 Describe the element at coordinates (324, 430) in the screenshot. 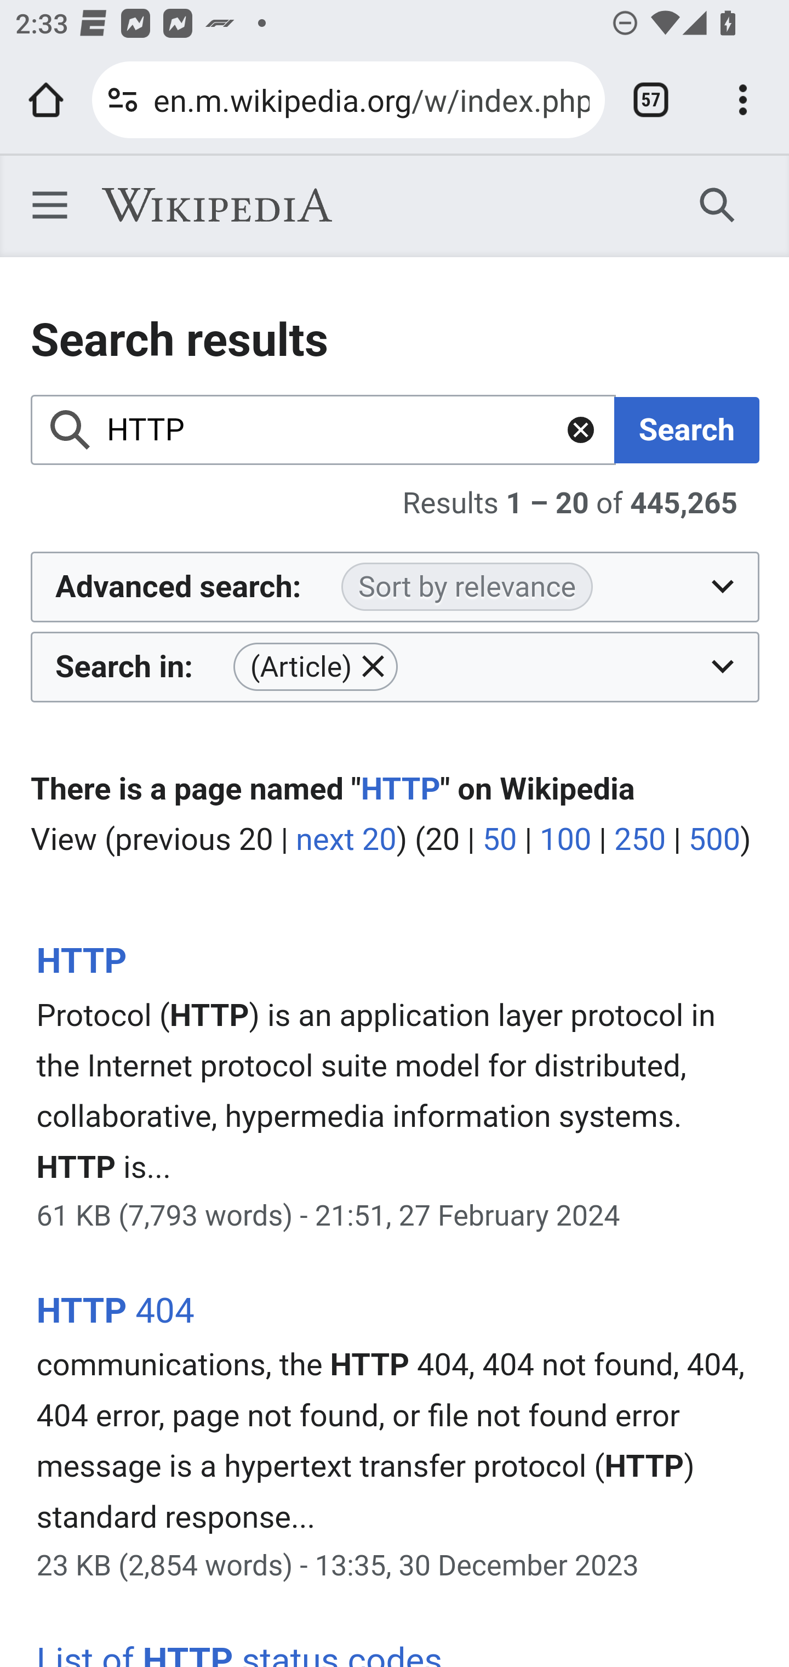

I see `HTTP` at that location.